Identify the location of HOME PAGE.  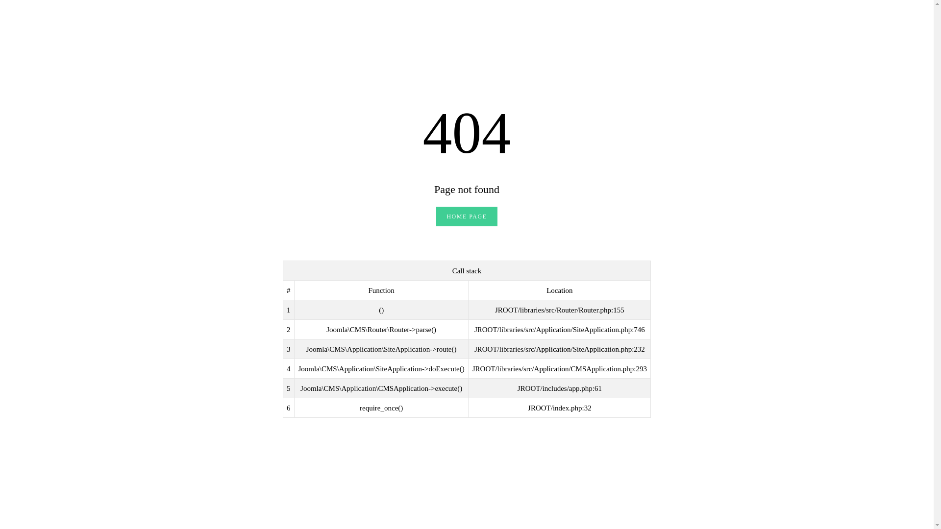
(467, 216).